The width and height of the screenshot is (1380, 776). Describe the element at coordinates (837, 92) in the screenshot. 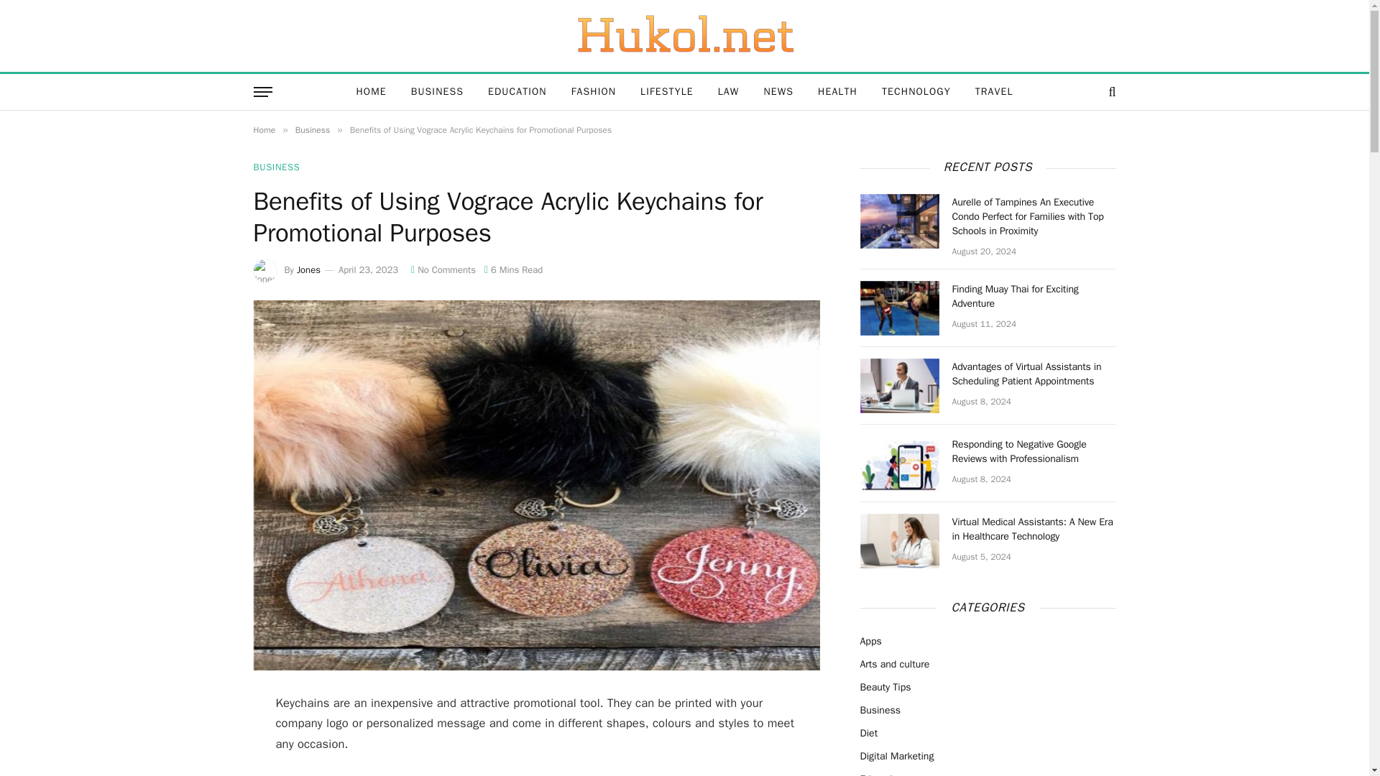

I see `HEALTH` at that location.